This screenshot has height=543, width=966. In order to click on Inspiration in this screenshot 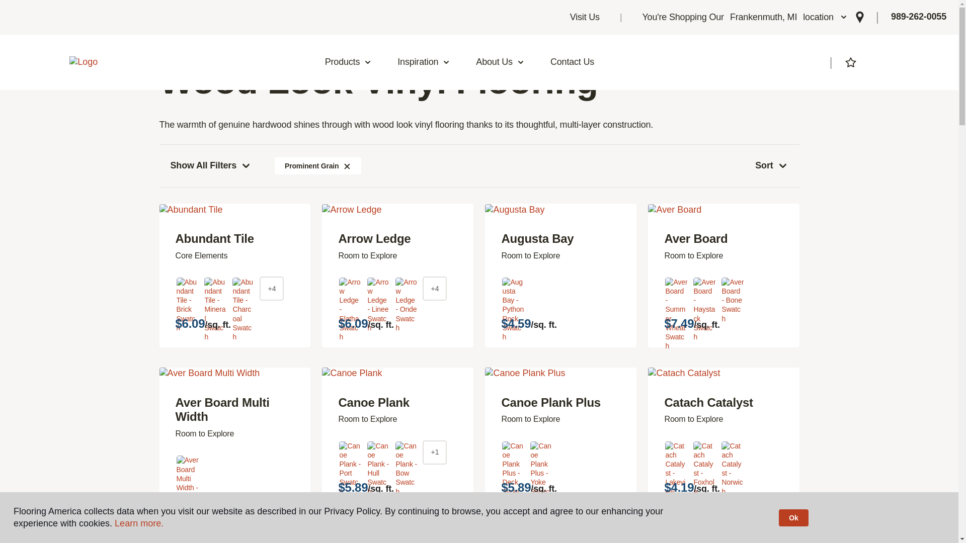, I will do `click(424, 62)`.